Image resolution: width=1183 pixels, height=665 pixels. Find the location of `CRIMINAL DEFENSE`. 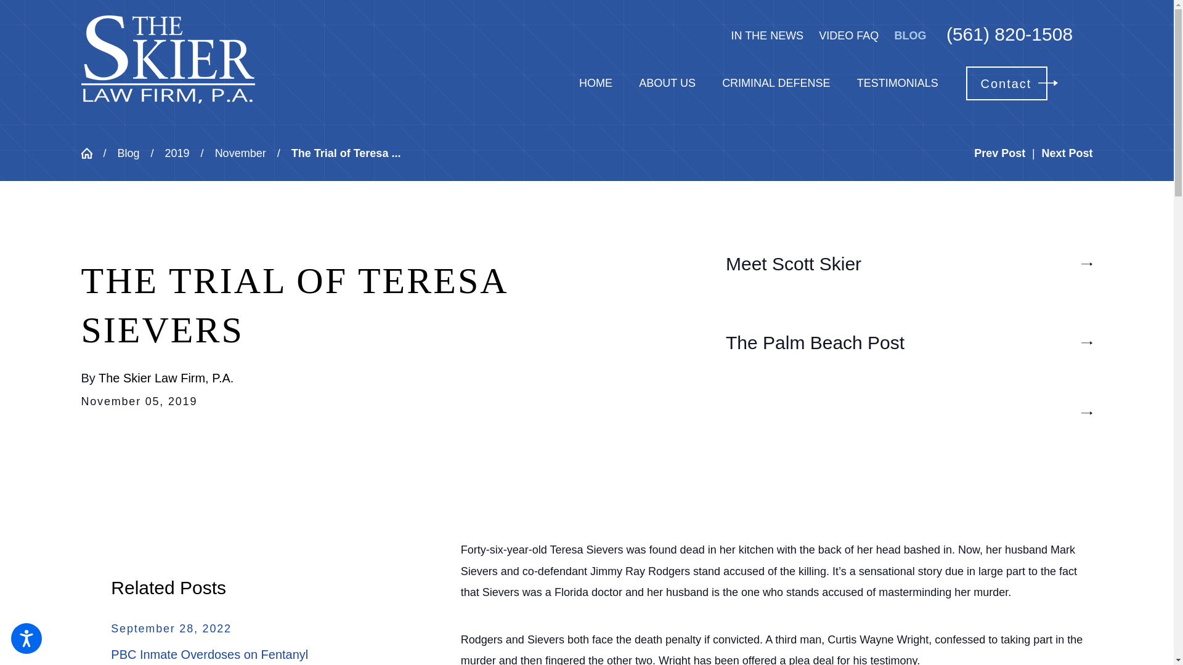

CRIMINAL DEFENSE is located at coordinates (776, 83).